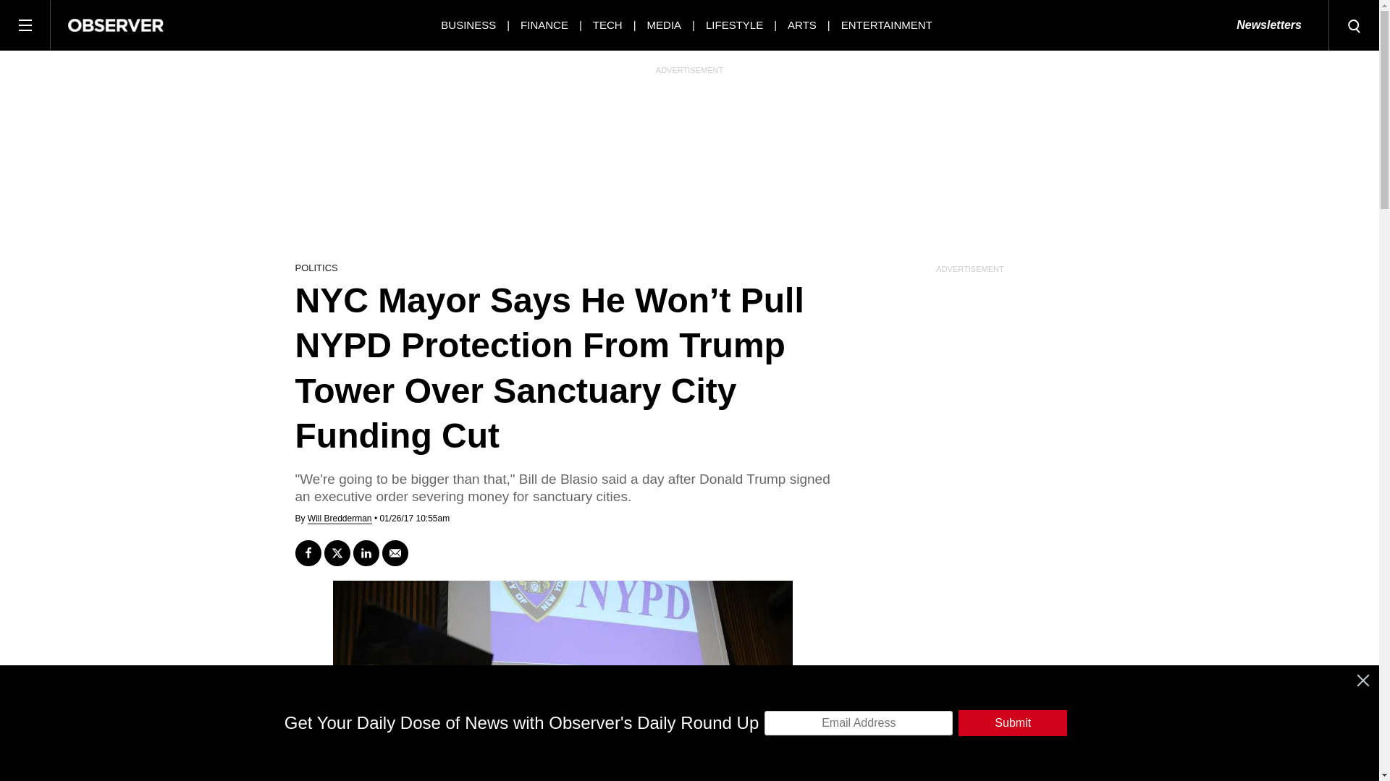 This screenshot has width=1390, height=781. I want to click on Observer, so click(116, 25).